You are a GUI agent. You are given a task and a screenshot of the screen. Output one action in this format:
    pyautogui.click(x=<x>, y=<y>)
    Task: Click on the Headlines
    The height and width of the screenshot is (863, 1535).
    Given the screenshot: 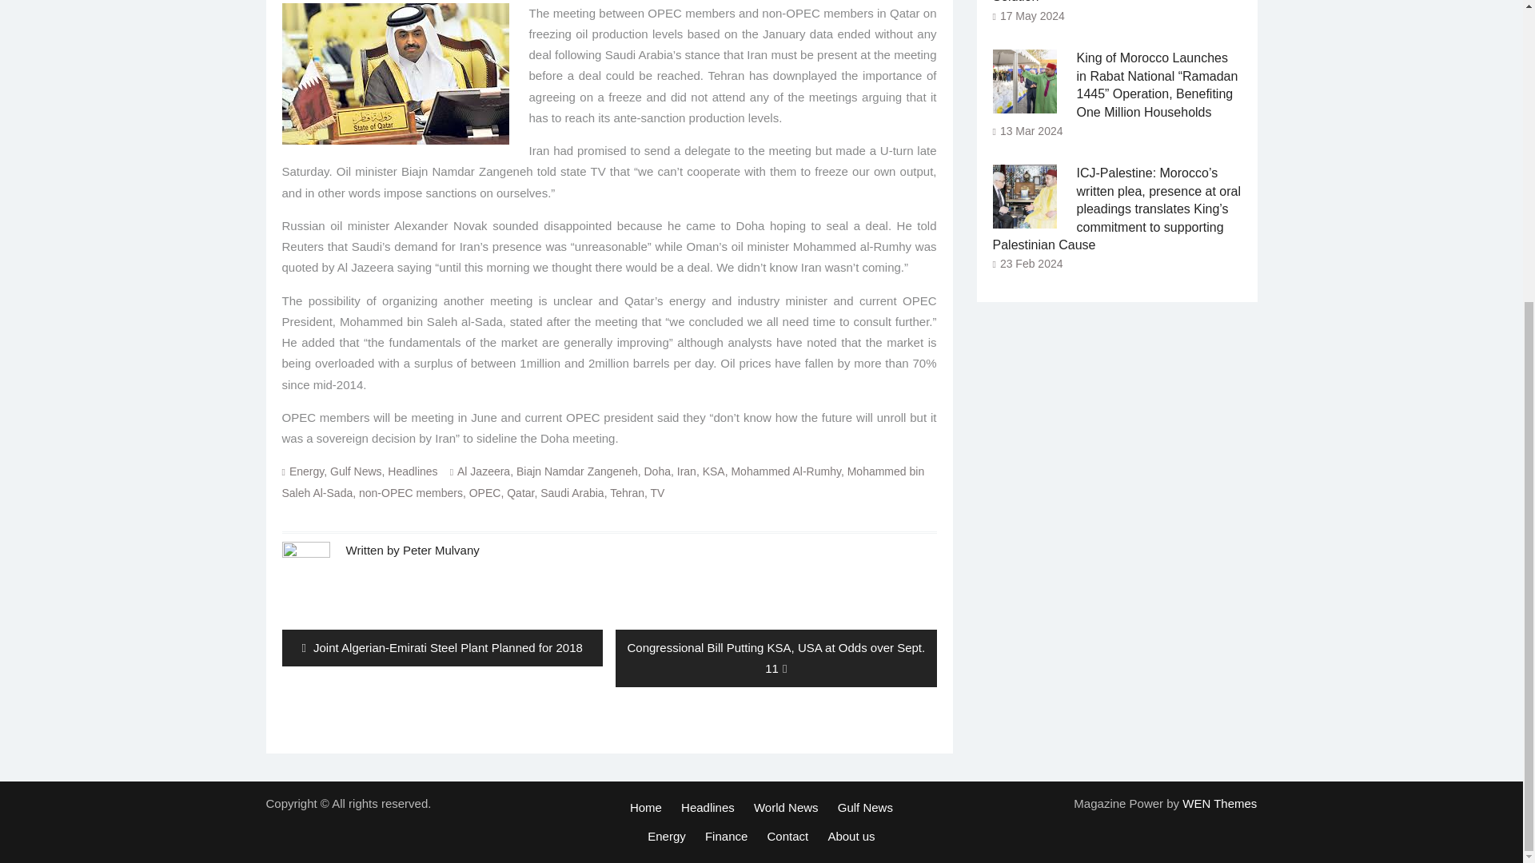 What is the action you would take?
    pyautogui.click(x=413, y=471)
    